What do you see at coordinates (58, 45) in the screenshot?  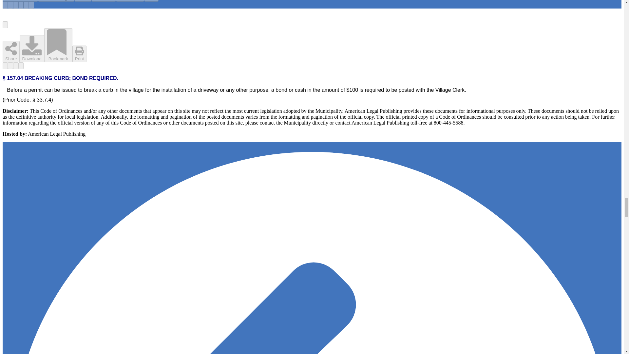 I see `Bookmark` at bounding box center [58, 45].